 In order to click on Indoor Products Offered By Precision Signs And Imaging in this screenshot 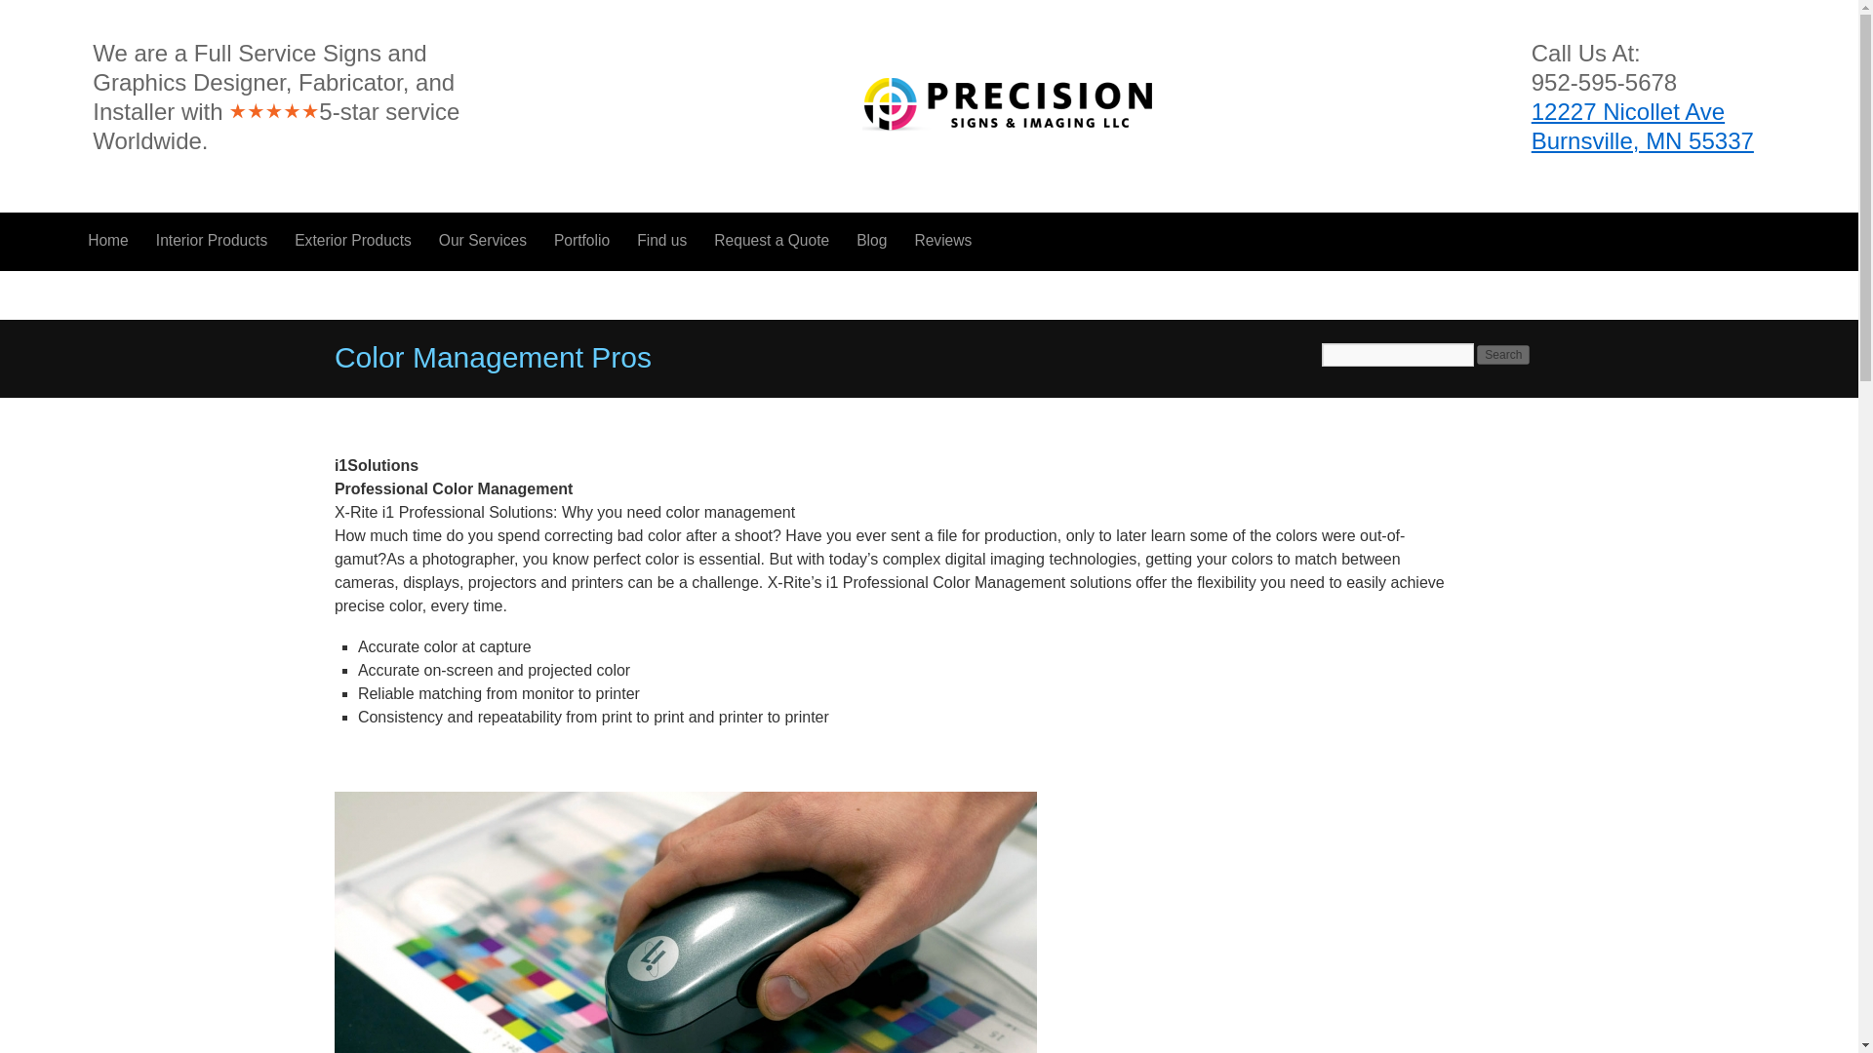, I will do `click(211, 240)`.